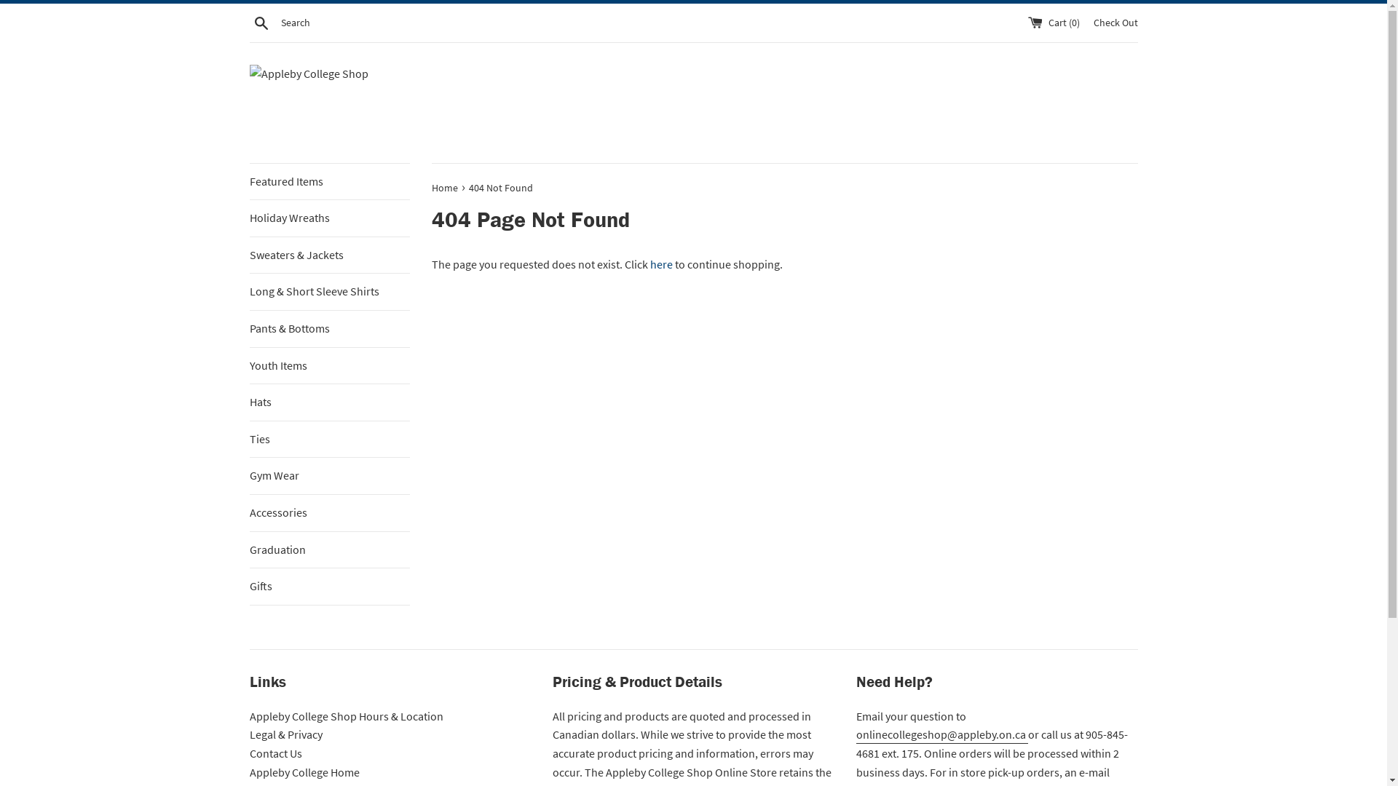 The width and height of the screenshot is (1398, 786). I want to click on Graduation, so click(329, 550).